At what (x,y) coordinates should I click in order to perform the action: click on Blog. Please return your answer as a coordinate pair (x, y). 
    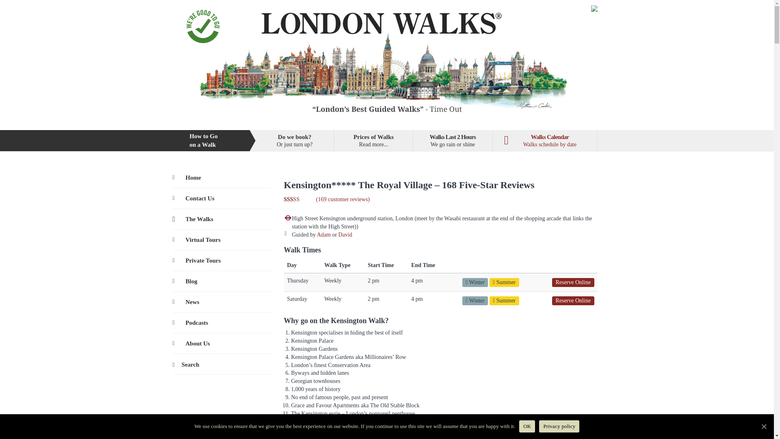
    Looking at the image, I should click on (453, 141).